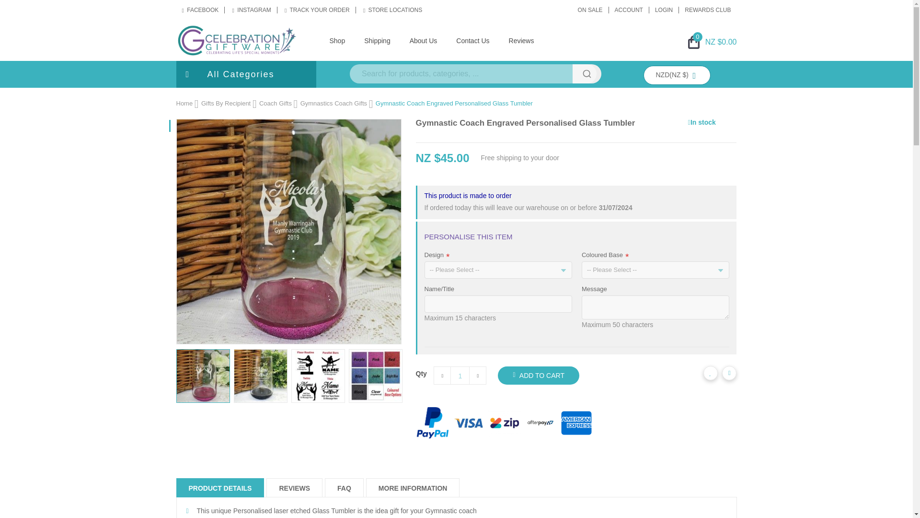 Image resolution: width=920 pixels, height=518 pixels. I want to click on Reviews, so click(521, 40).